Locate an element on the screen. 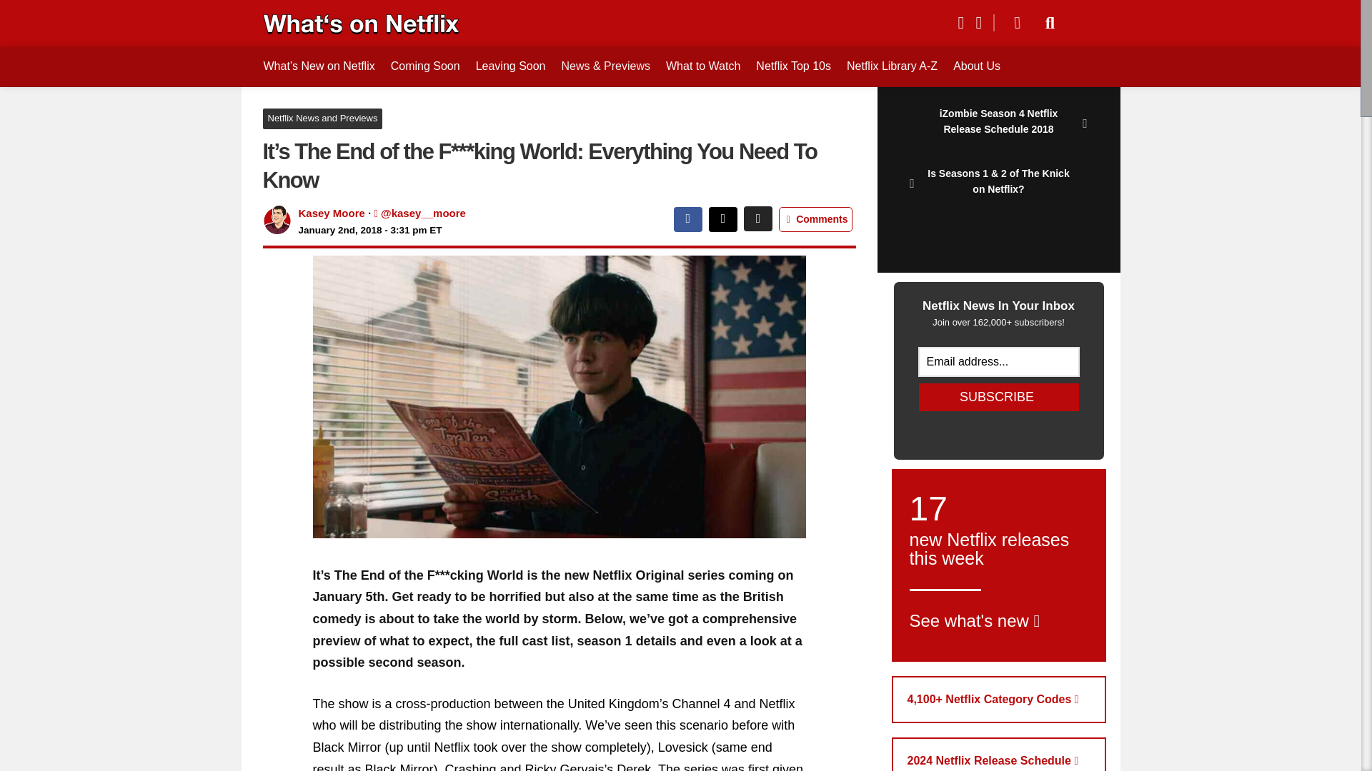  What to Watch is located at coordinates (703, 66).